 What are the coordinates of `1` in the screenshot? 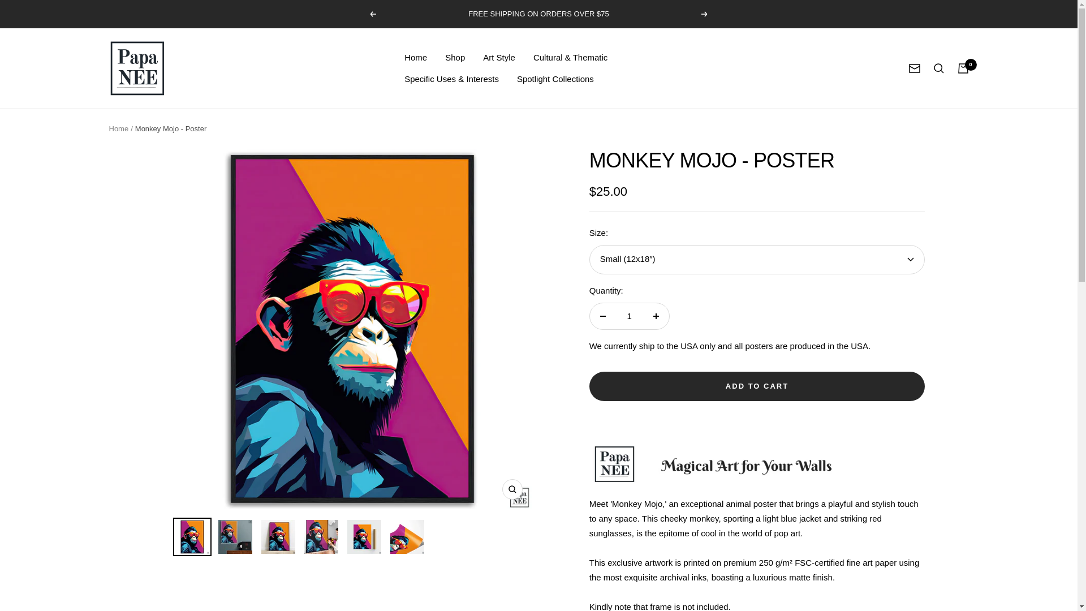 It's located at (629, 316).